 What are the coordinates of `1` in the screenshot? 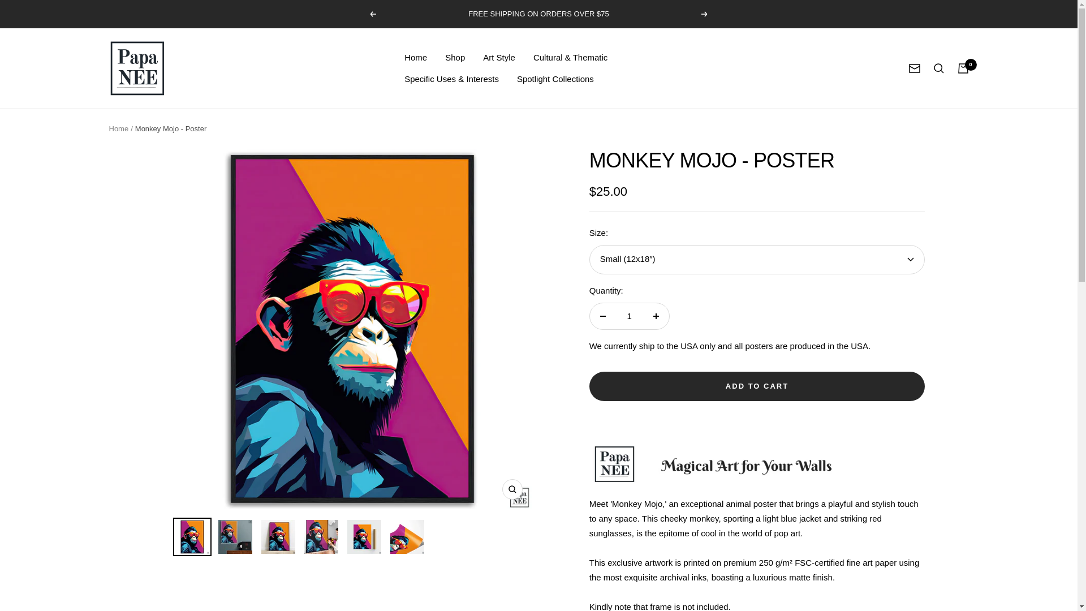 It's located at (629, 316).